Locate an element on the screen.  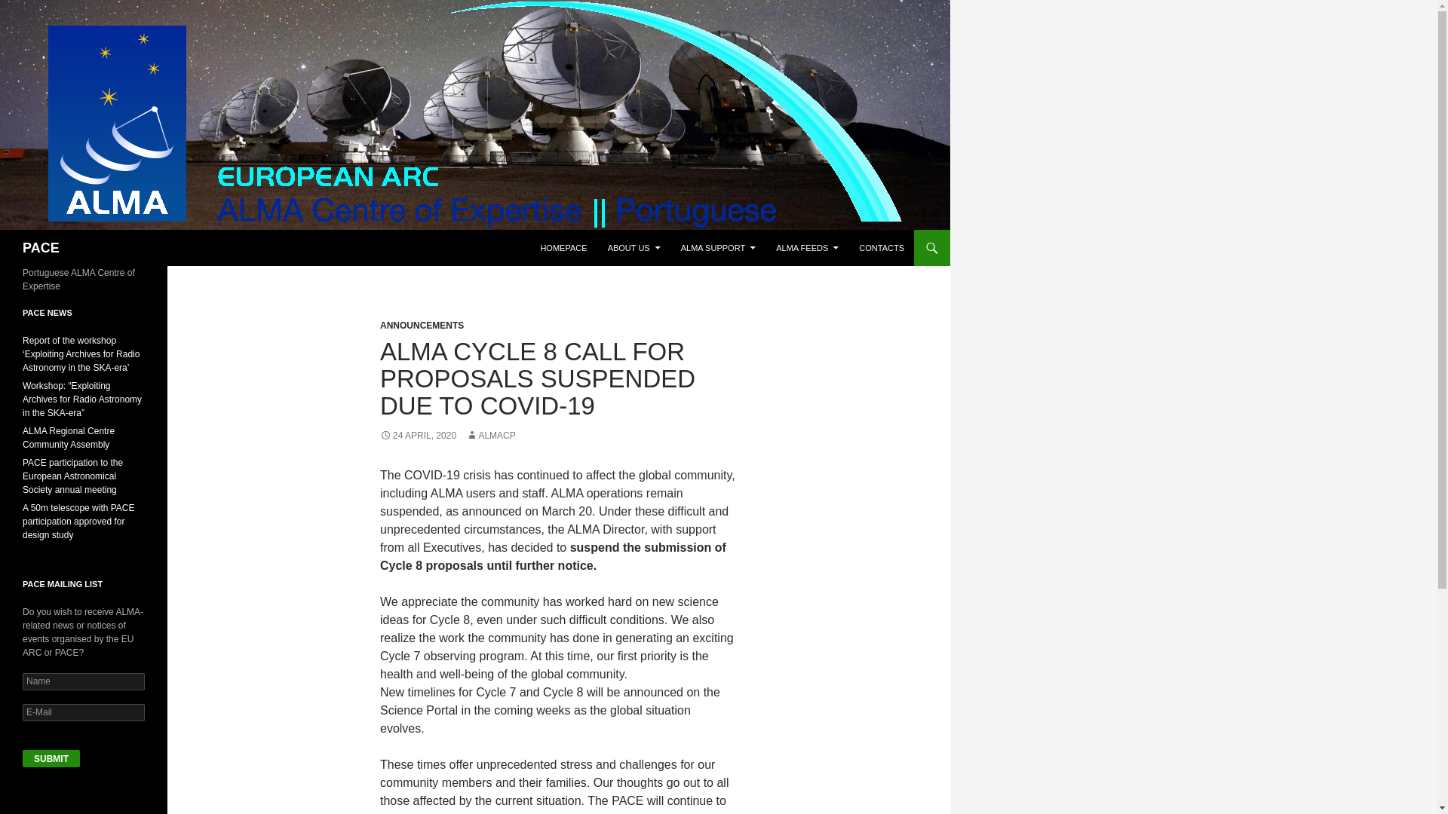
HOMEPACE is located at coordinates (563, 247).